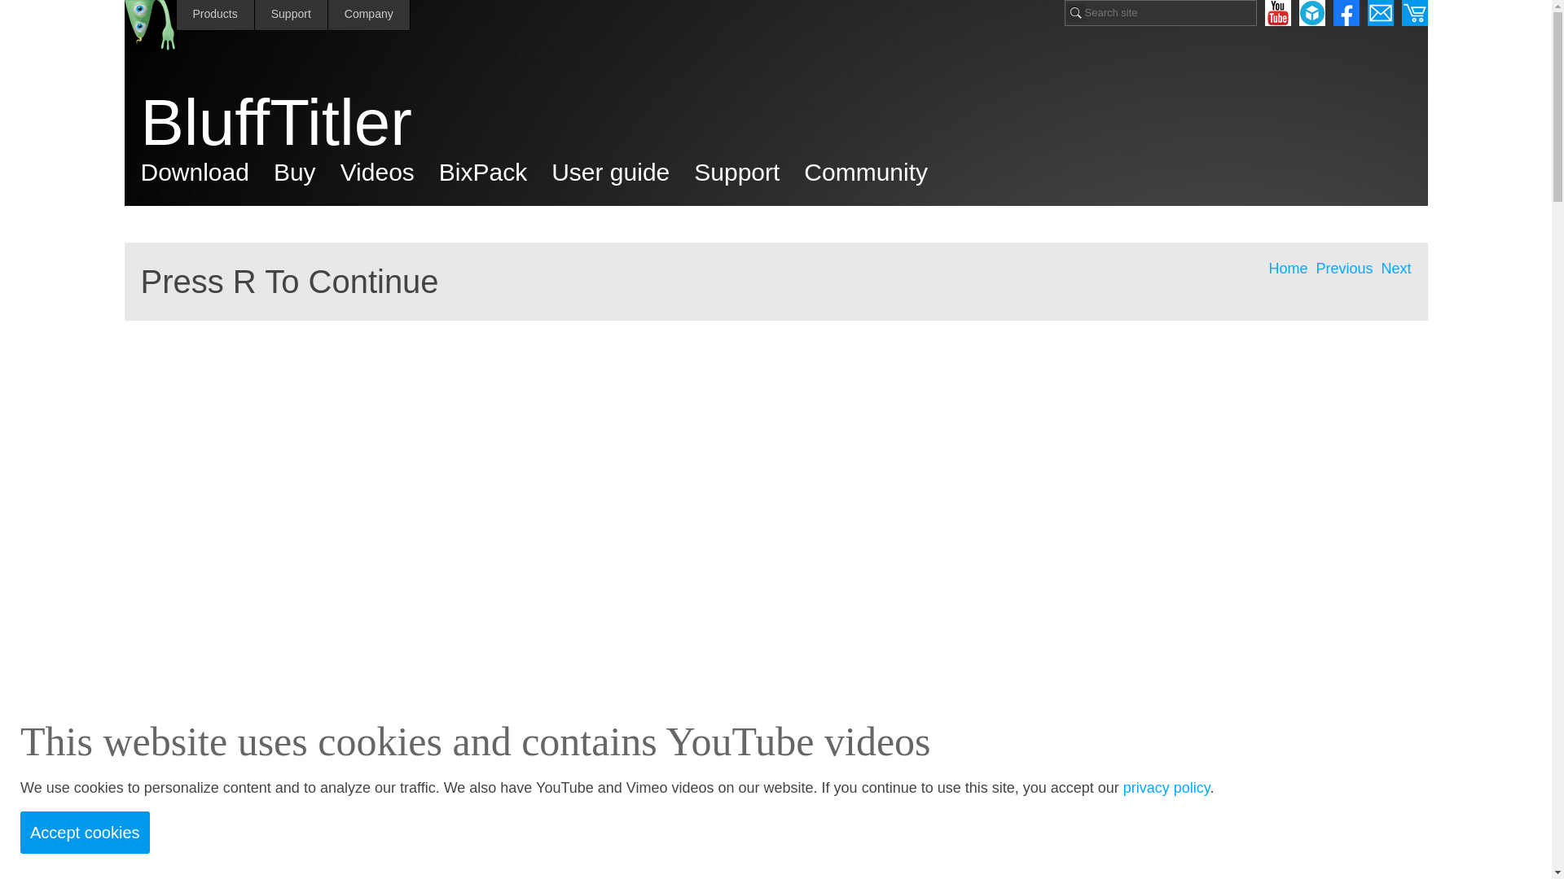 The width and height of the screenshot is (1564, 879). I want to click on View your shopping cart, so click(1414, 13).